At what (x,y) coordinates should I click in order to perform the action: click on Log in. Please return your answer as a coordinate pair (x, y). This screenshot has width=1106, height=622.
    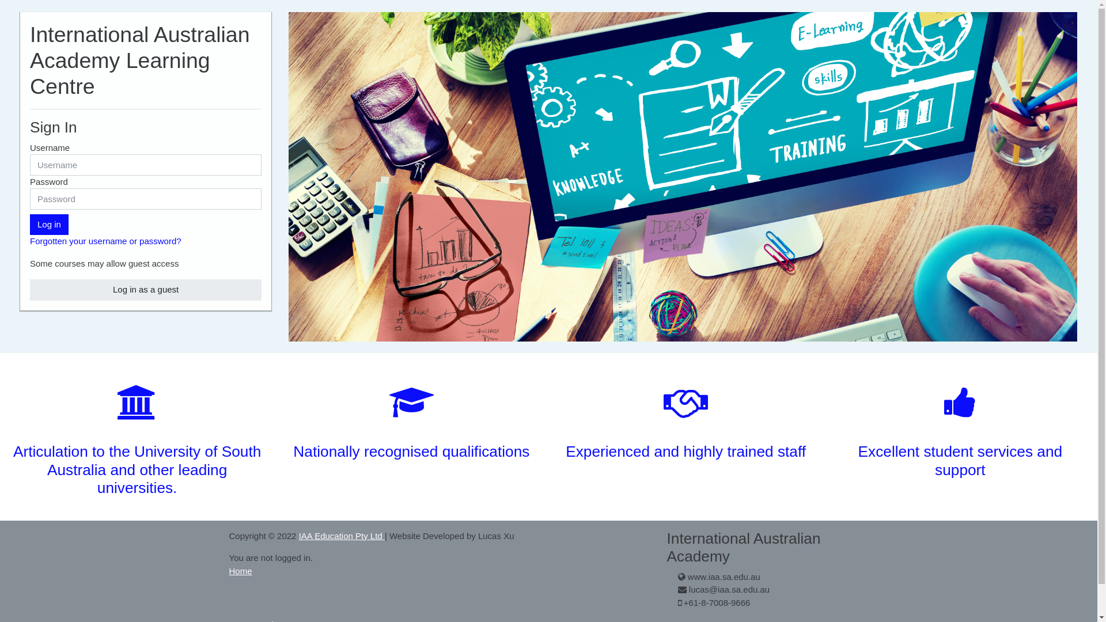
    Looking at the image, I should click on (50, 225).